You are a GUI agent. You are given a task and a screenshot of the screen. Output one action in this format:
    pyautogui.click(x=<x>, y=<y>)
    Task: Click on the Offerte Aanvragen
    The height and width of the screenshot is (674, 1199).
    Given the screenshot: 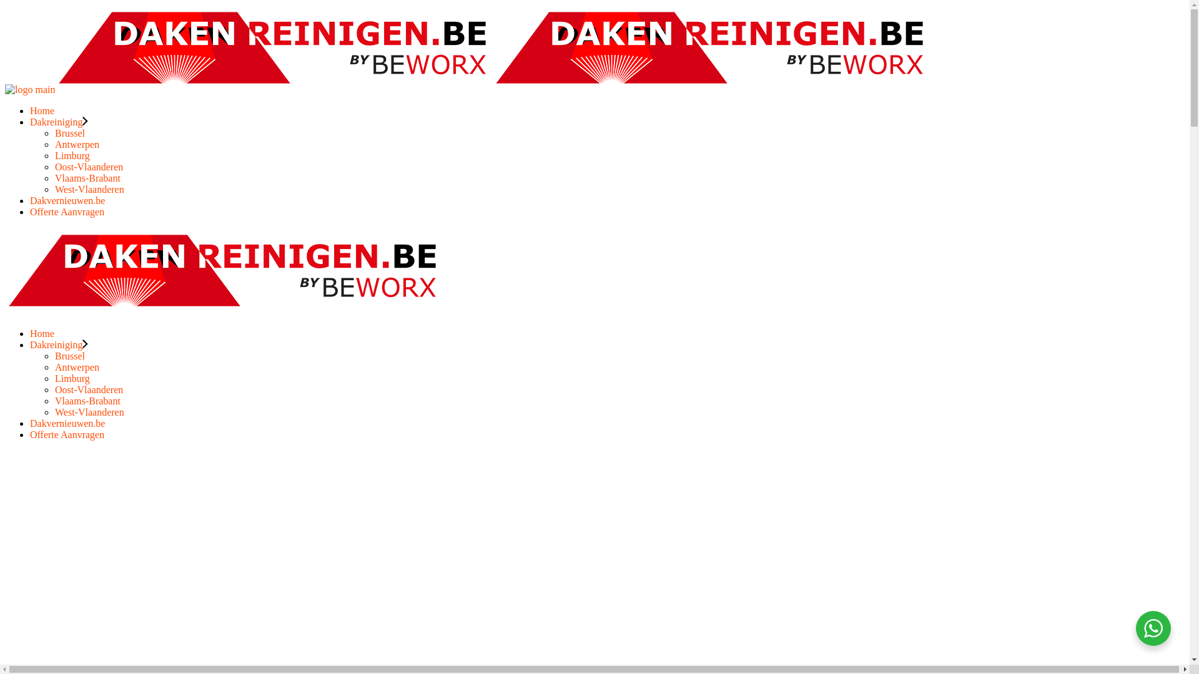 What is the action you would take?
    pyautogui.click(x=67, y=212)
    